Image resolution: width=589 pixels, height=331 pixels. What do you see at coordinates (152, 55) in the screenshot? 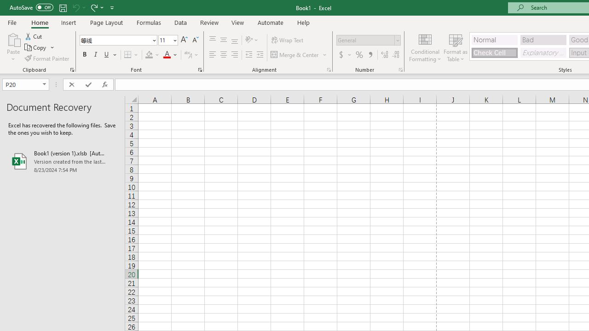
I see `Fill Color` at bounding box center [152, 55].